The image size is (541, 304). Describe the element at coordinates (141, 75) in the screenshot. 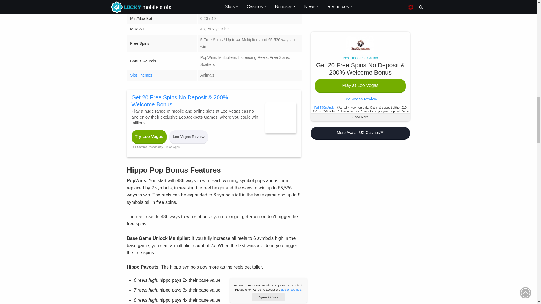

I see `Casino Slots by Theme` at that location.